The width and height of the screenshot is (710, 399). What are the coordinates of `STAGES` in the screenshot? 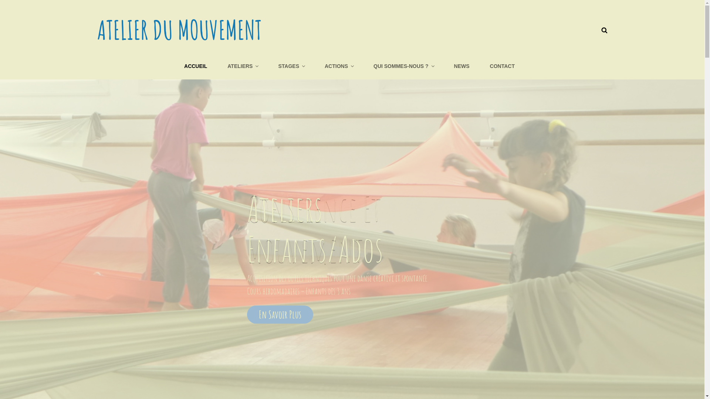 It's located at (291, 66).